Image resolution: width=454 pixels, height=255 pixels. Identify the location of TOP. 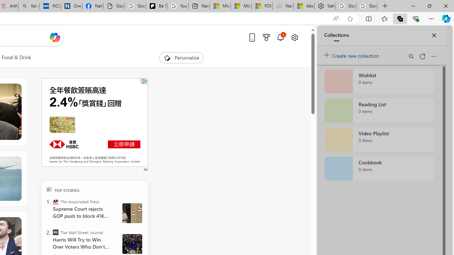
(49, 189).